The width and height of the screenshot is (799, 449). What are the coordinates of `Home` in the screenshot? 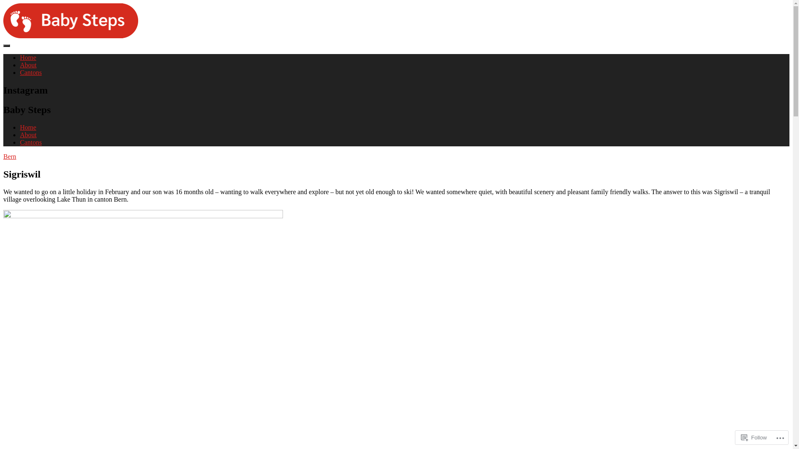 It's located at (28, 127).